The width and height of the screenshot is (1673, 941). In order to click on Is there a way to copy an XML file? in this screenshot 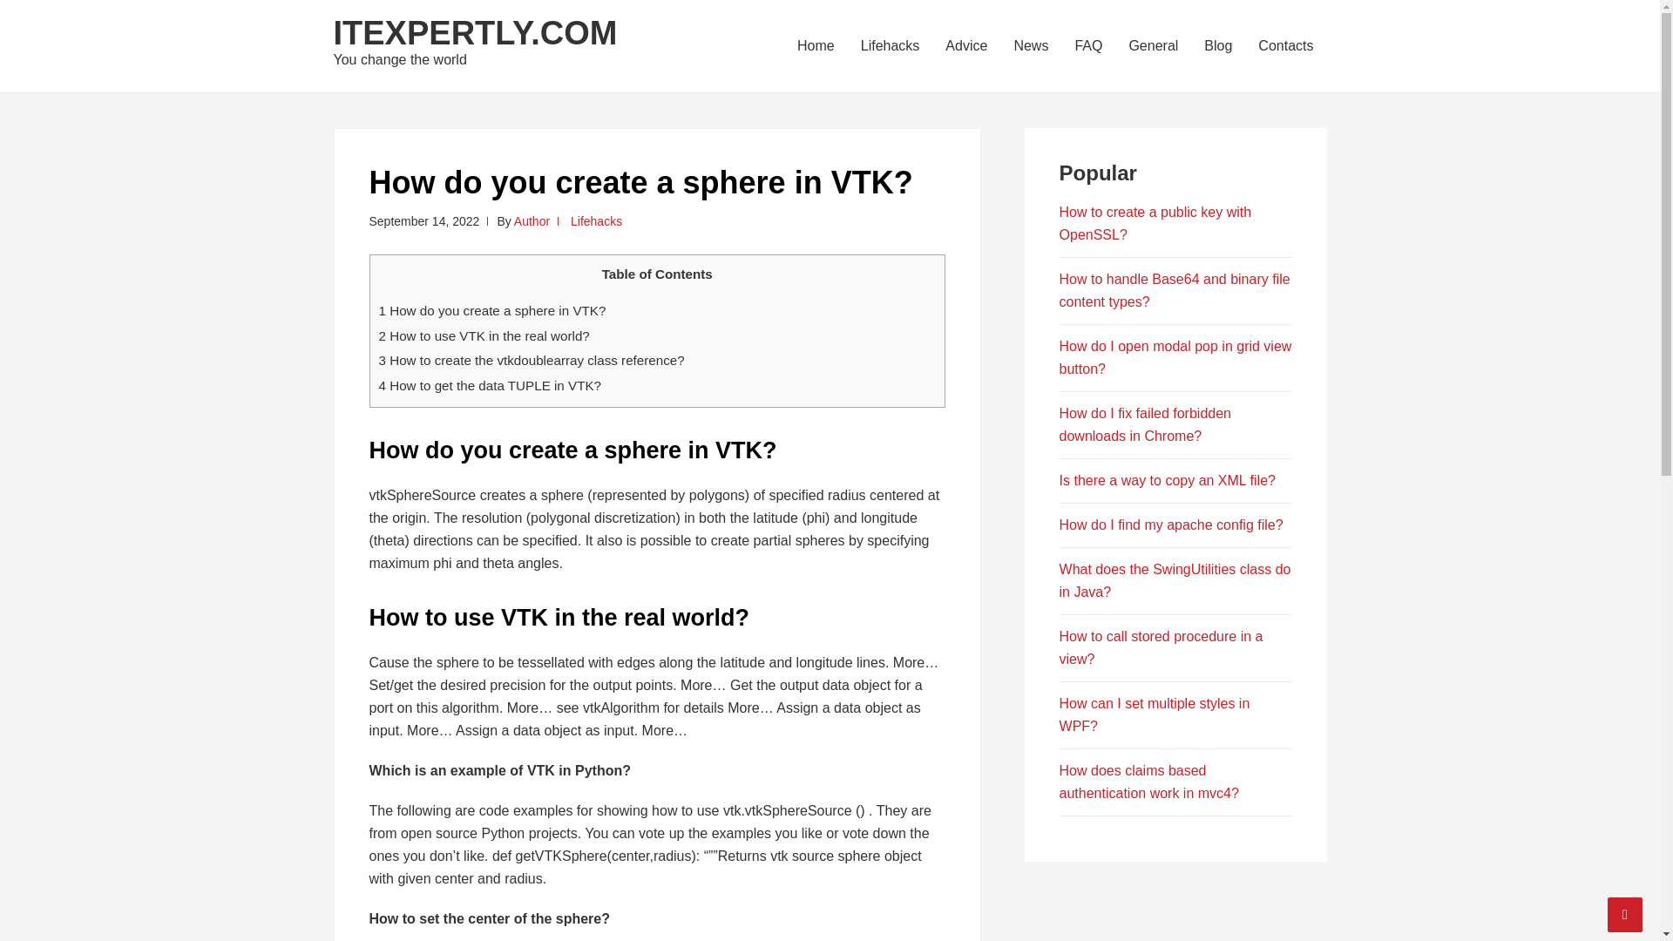, I will do `click(1167, 481)`.